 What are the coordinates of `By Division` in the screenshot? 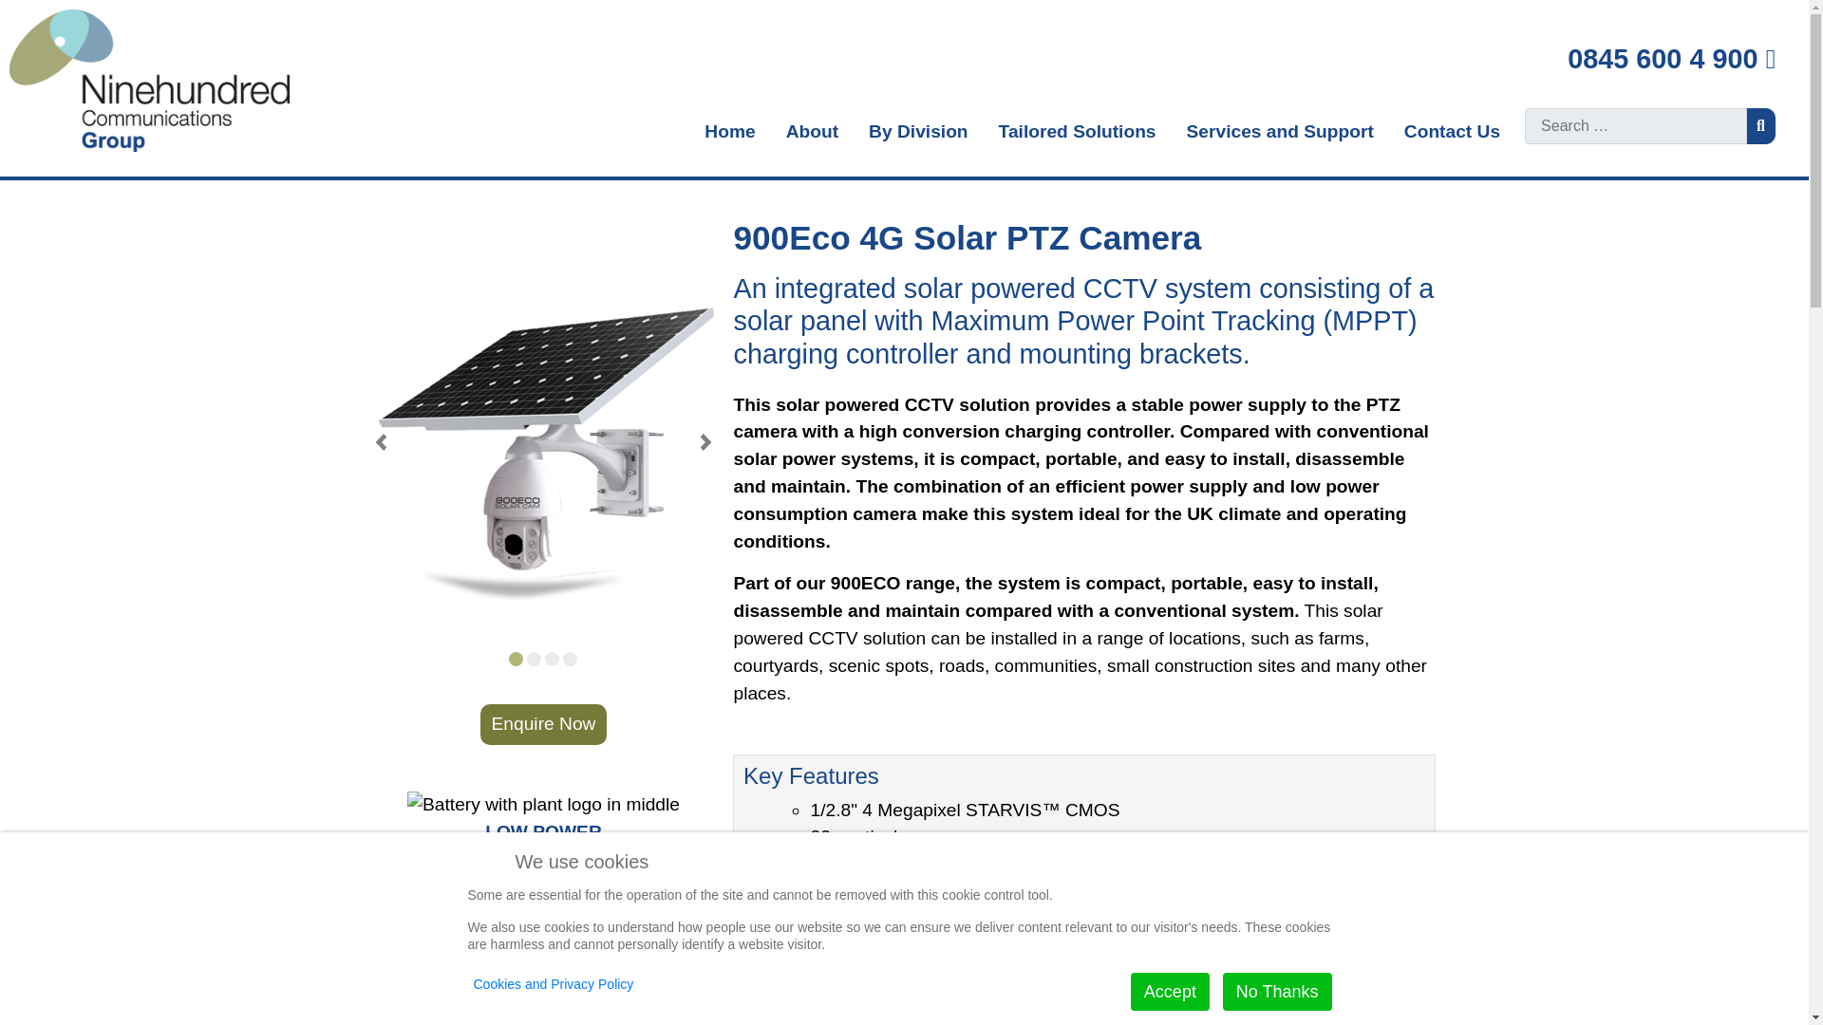 It's located at (918, 133).